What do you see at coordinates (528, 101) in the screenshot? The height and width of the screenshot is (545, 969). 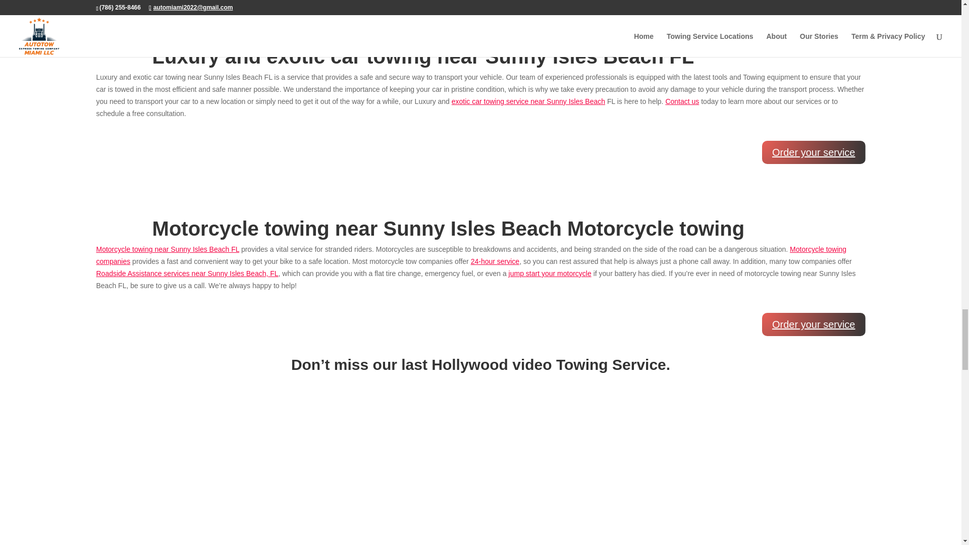 I see `exotic car towing service near Sunny Isles Beach` at bounding box center [528, 101].